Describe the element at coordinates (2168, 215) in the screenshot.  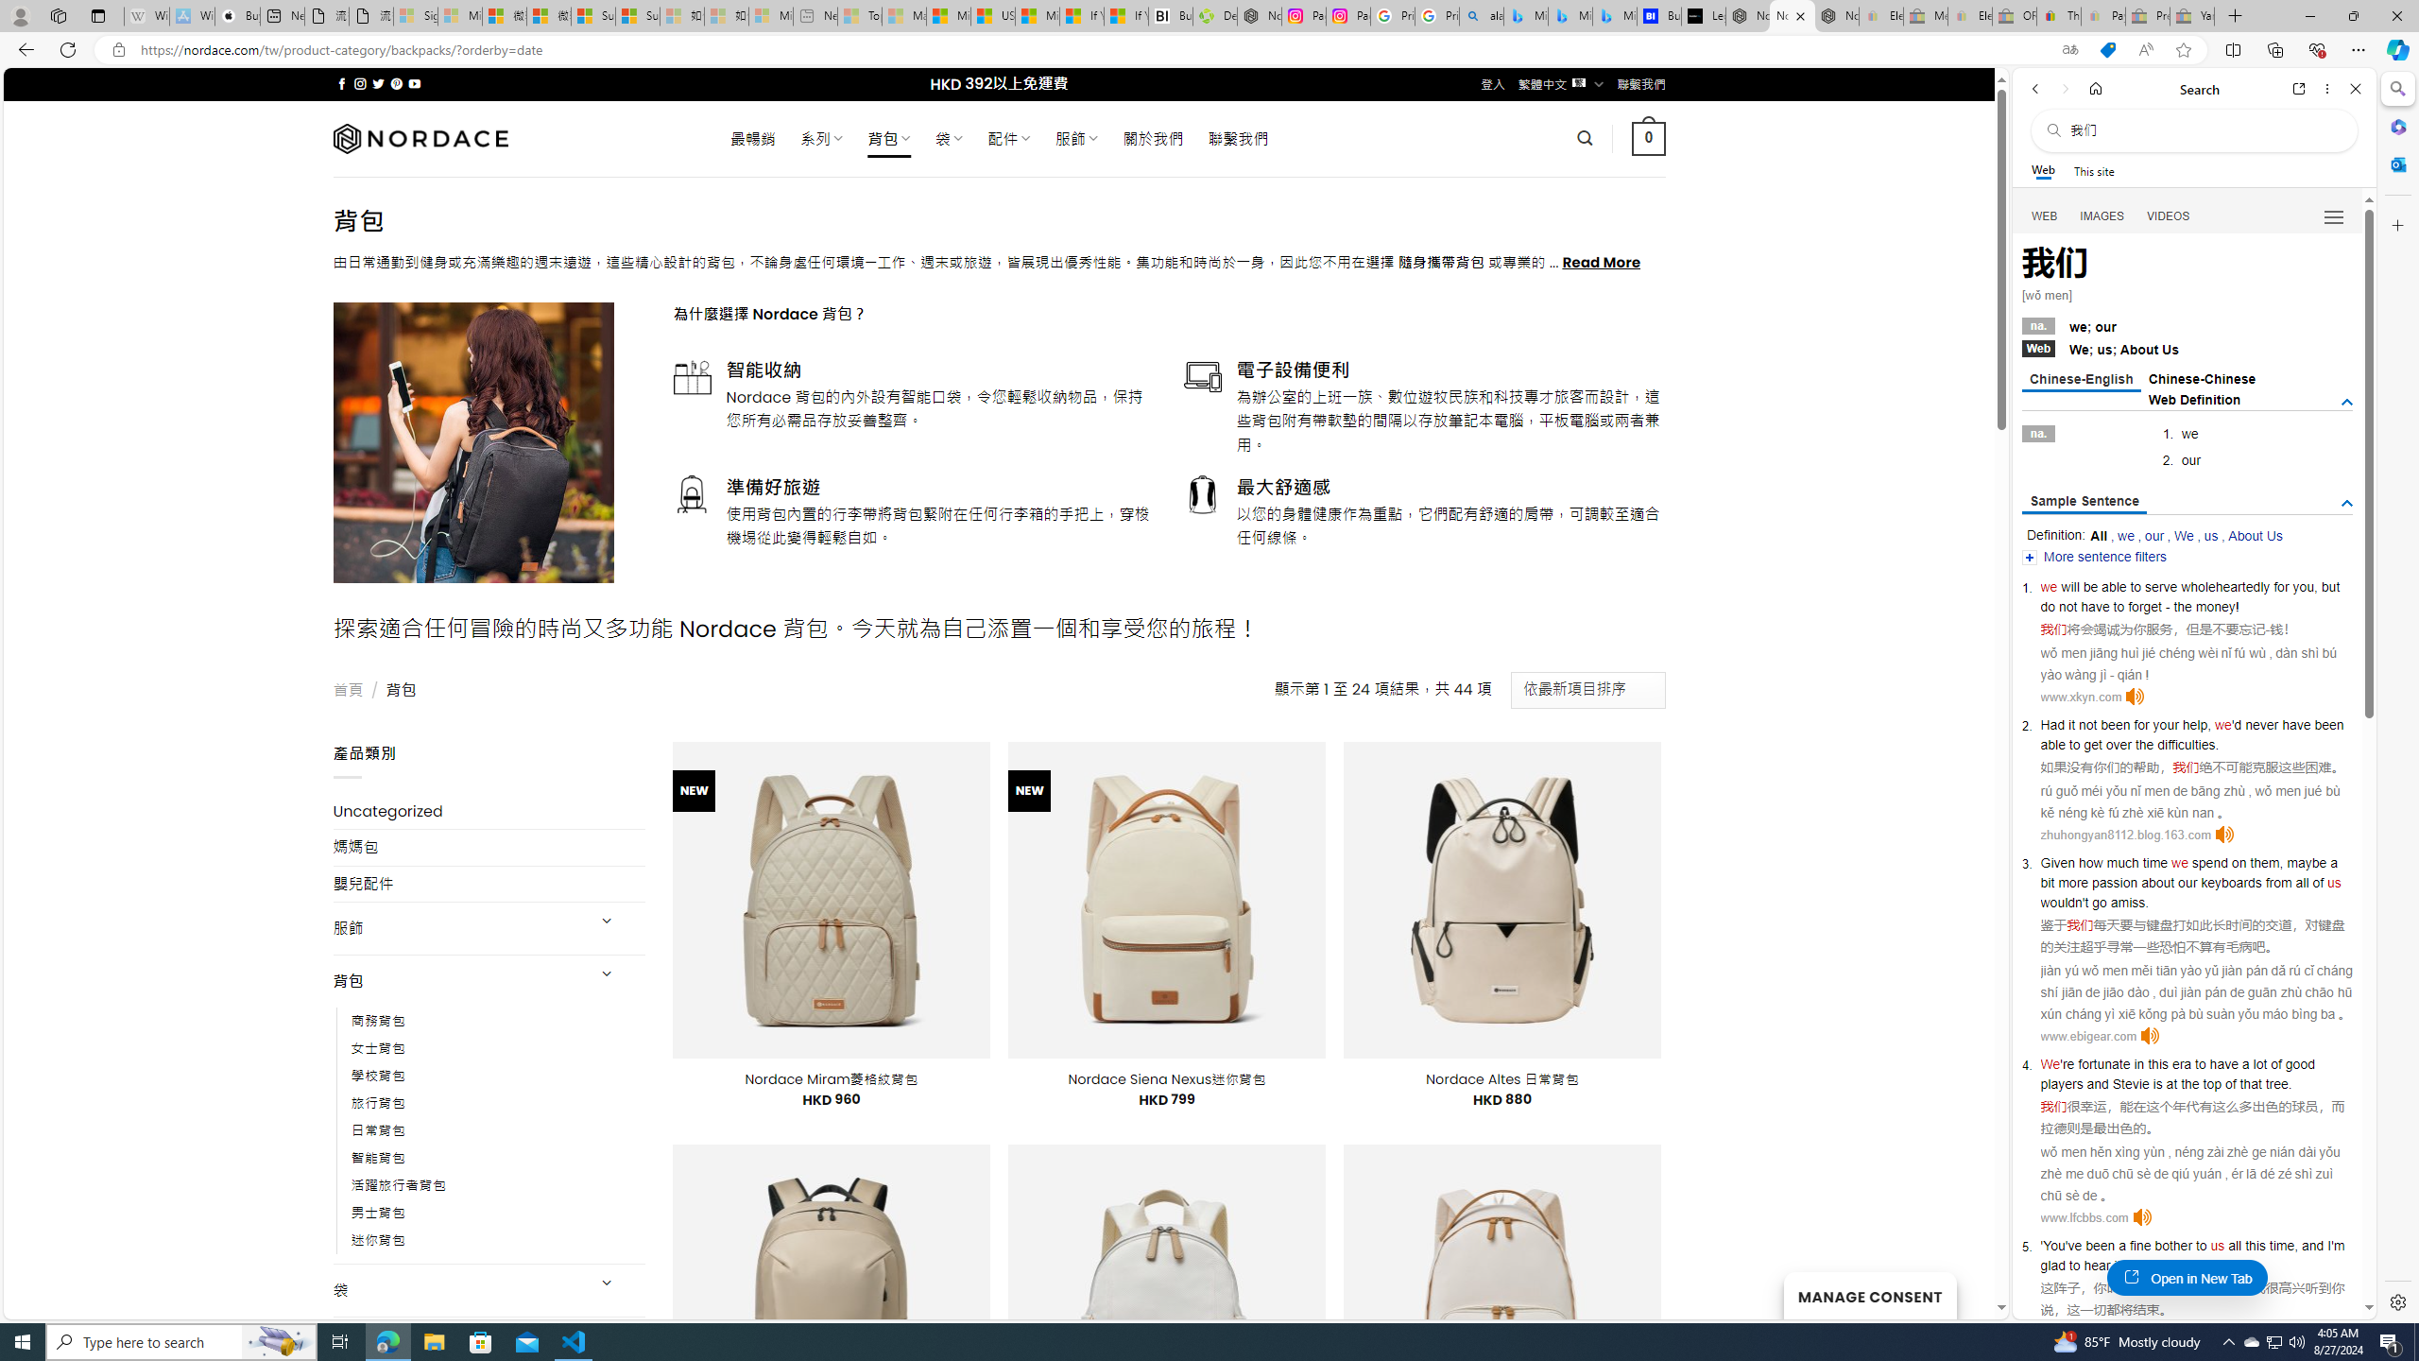
I see `Search Filter, VIDEOS` at that location.